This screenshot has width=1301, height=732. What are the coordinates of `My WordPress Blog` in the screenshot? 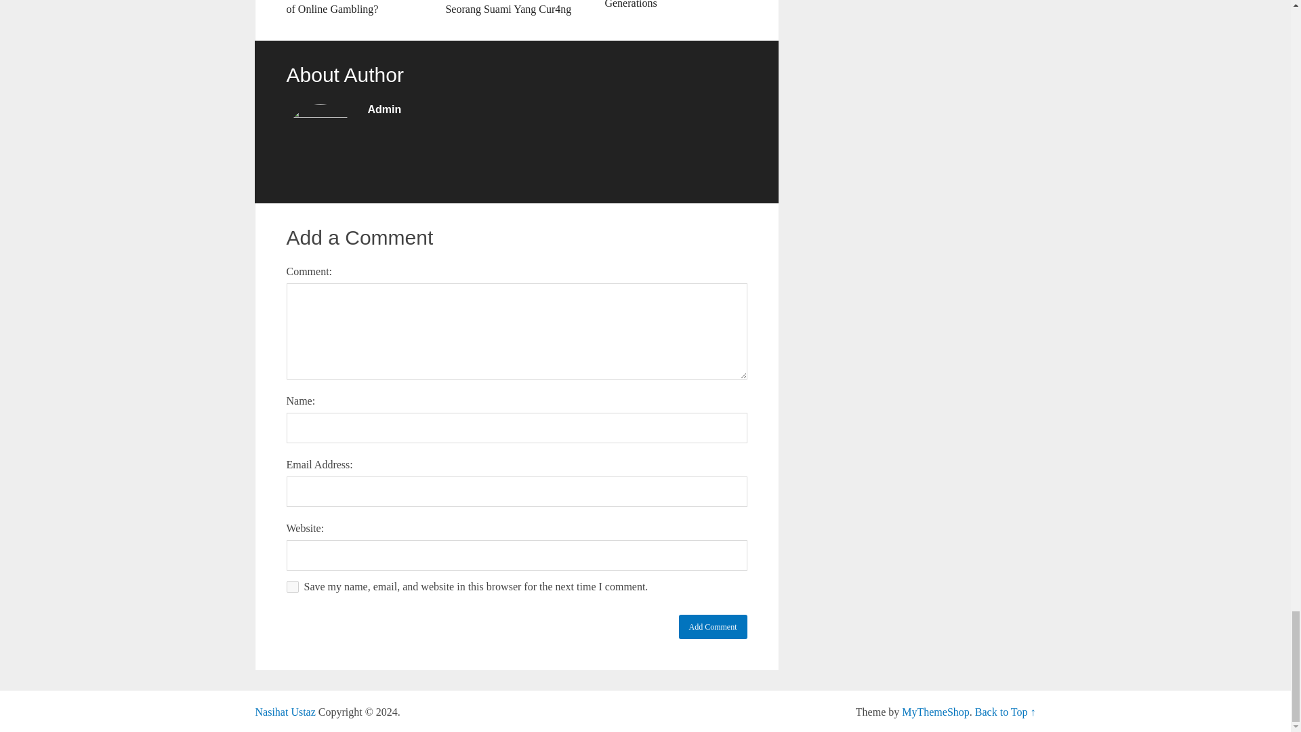 It's located at (285, 712).